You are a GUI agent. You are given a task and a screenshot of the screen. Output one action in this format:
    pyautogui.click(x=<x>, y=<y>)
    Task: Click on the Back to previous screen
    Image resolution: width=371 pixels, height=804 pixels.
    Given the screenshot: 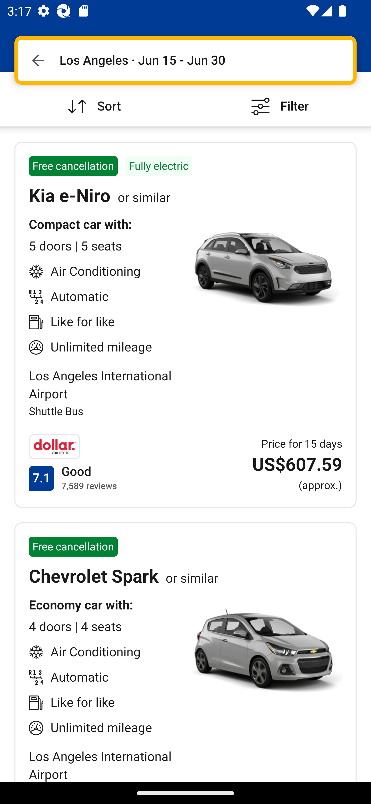 What is the action you would take?
    pyautogui.click(x=38, y=60)
    